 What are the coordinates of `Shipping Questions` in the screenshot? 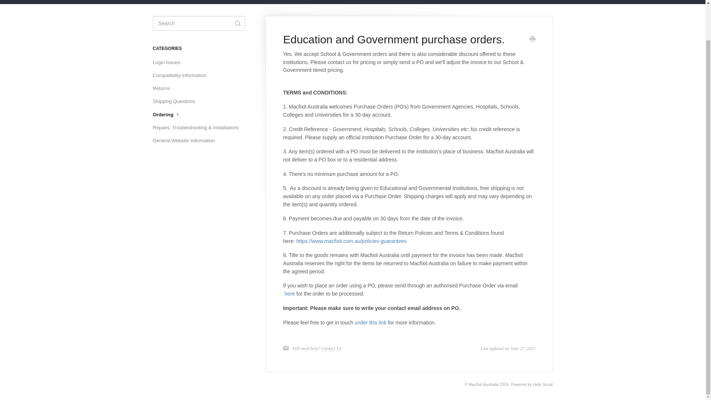 It's located at (176, 101).